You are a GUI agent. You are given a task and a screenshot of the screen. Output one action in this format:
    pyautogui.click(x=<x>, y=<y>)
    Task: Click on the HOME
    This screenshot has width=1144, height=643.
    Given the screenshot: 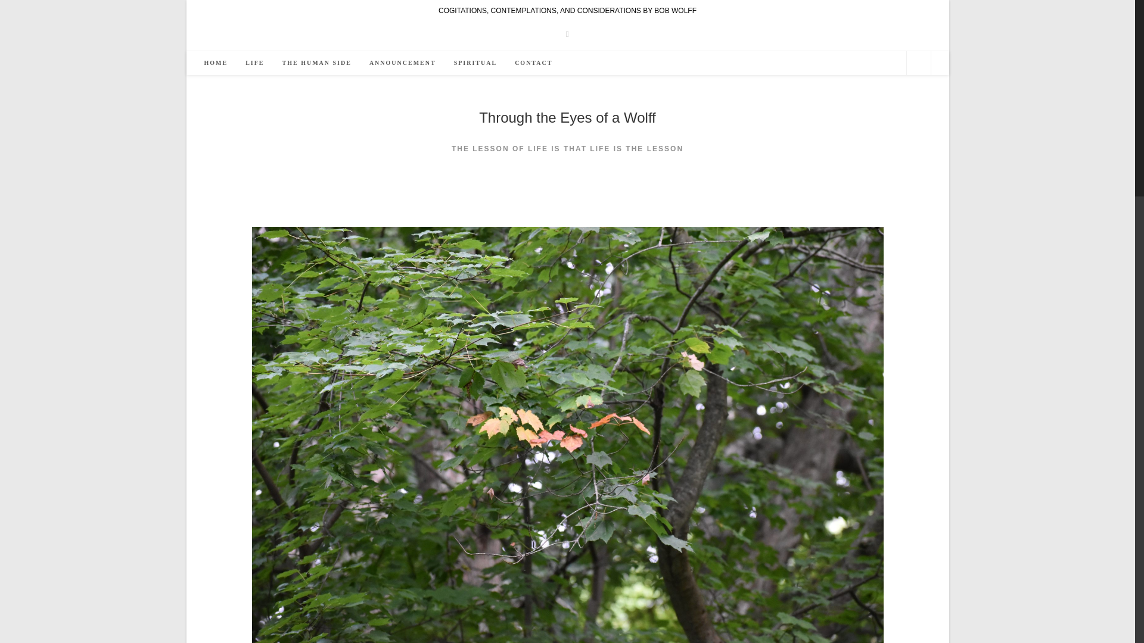 What is the action you would take?
    pyautogui.click(x=216, y=63)
    